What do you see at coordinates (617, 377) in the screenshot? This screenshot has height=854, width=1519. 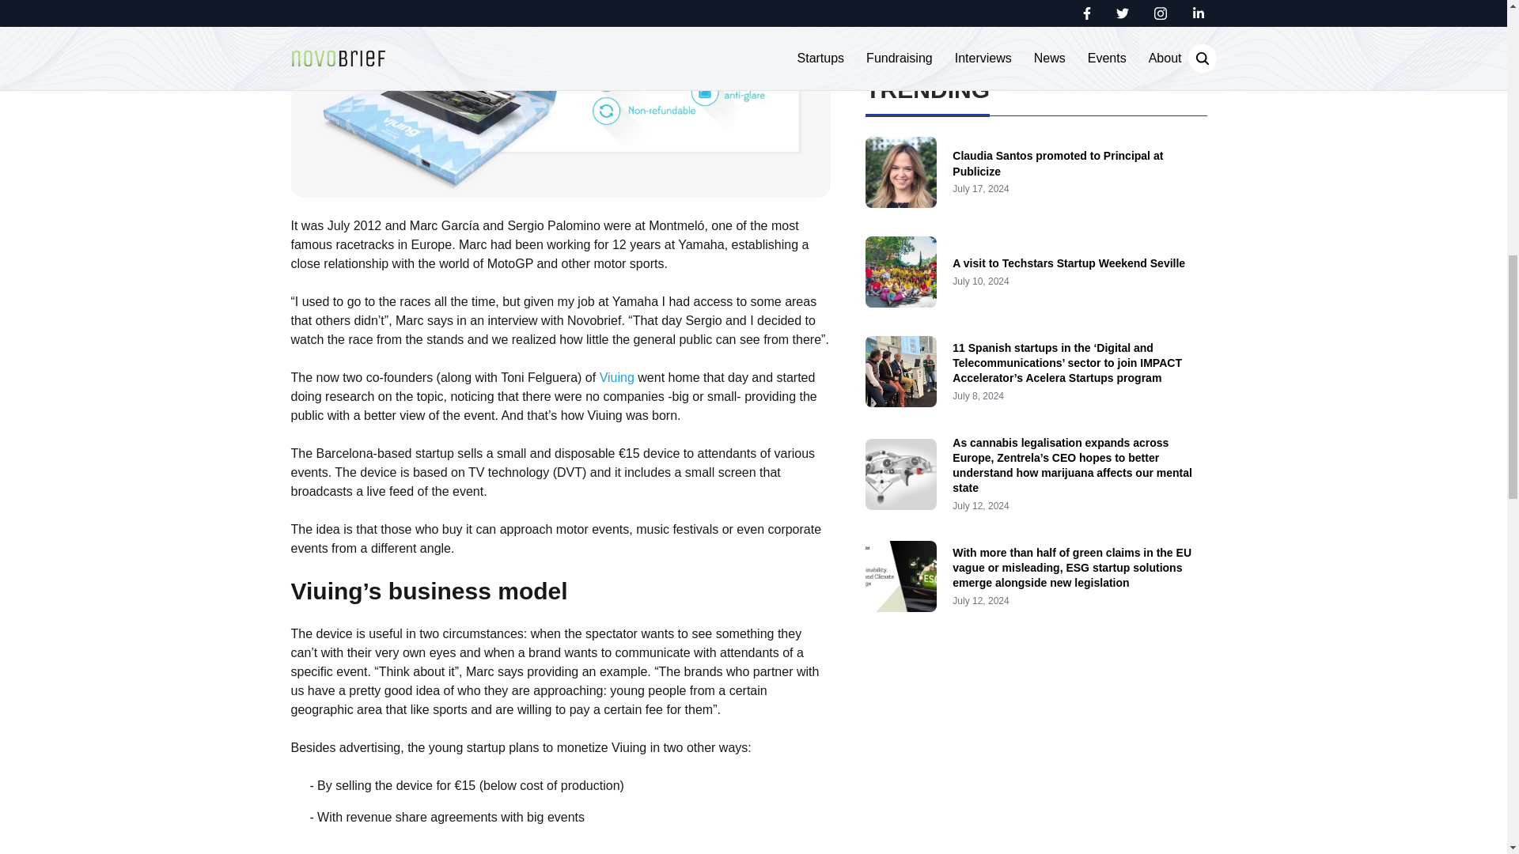 I see `Viuing` at bounding box center [617, 377].